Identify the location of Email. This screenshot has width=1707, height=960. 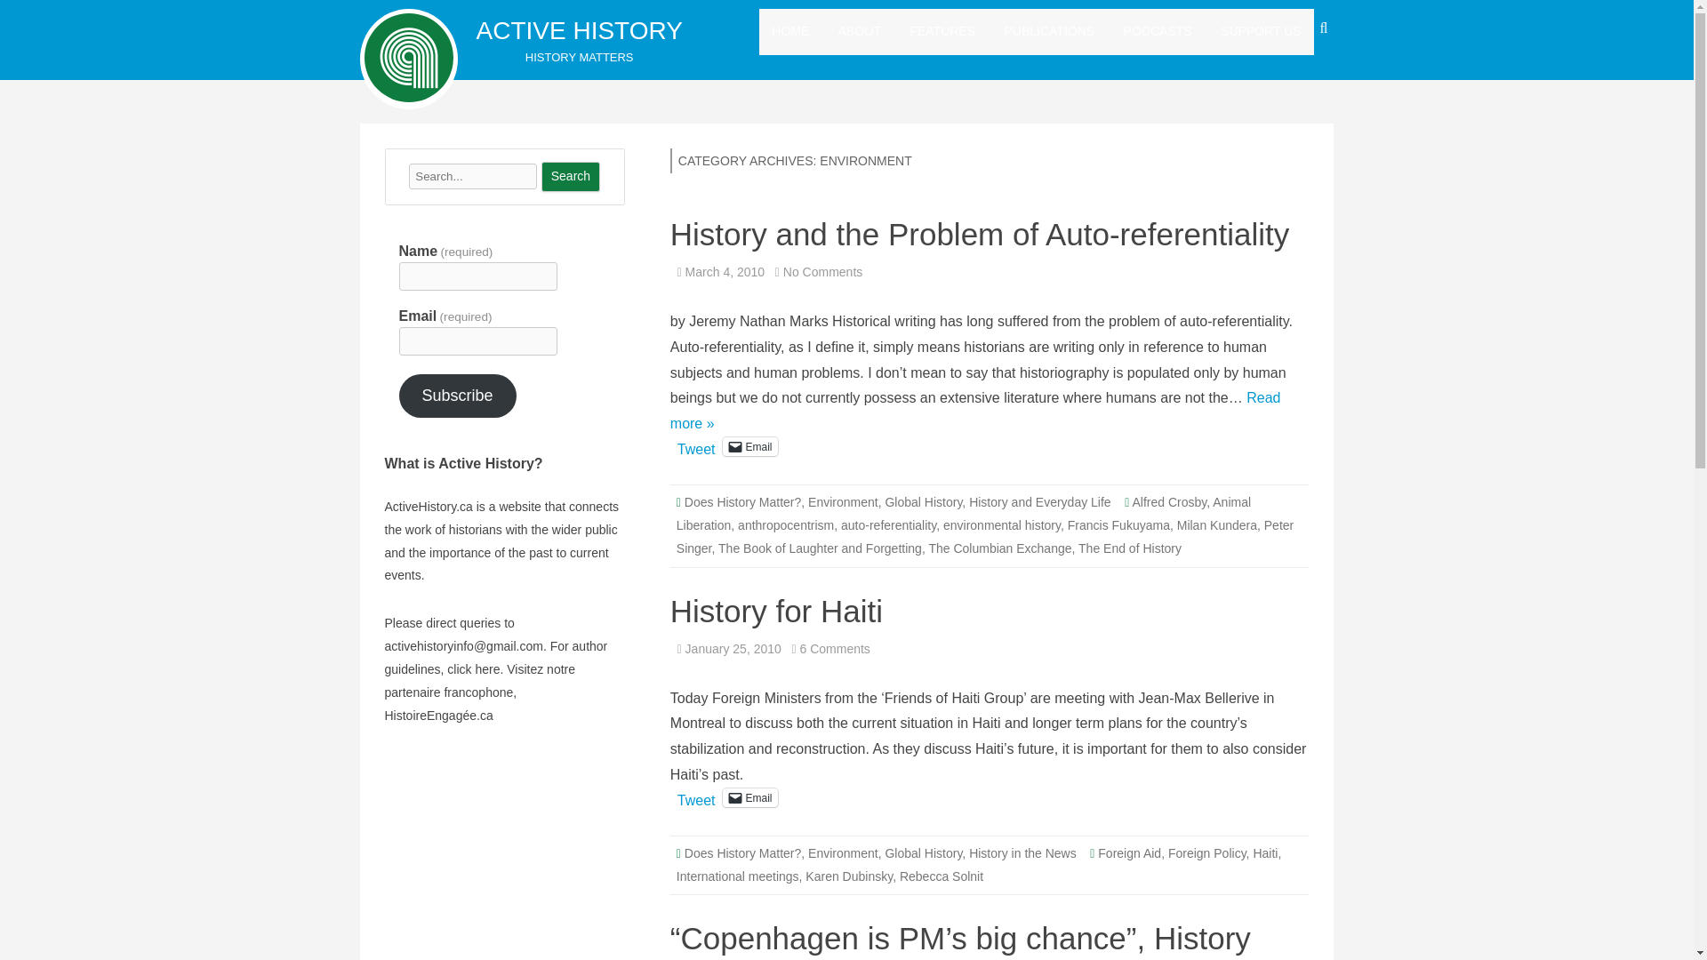
(749, 446).